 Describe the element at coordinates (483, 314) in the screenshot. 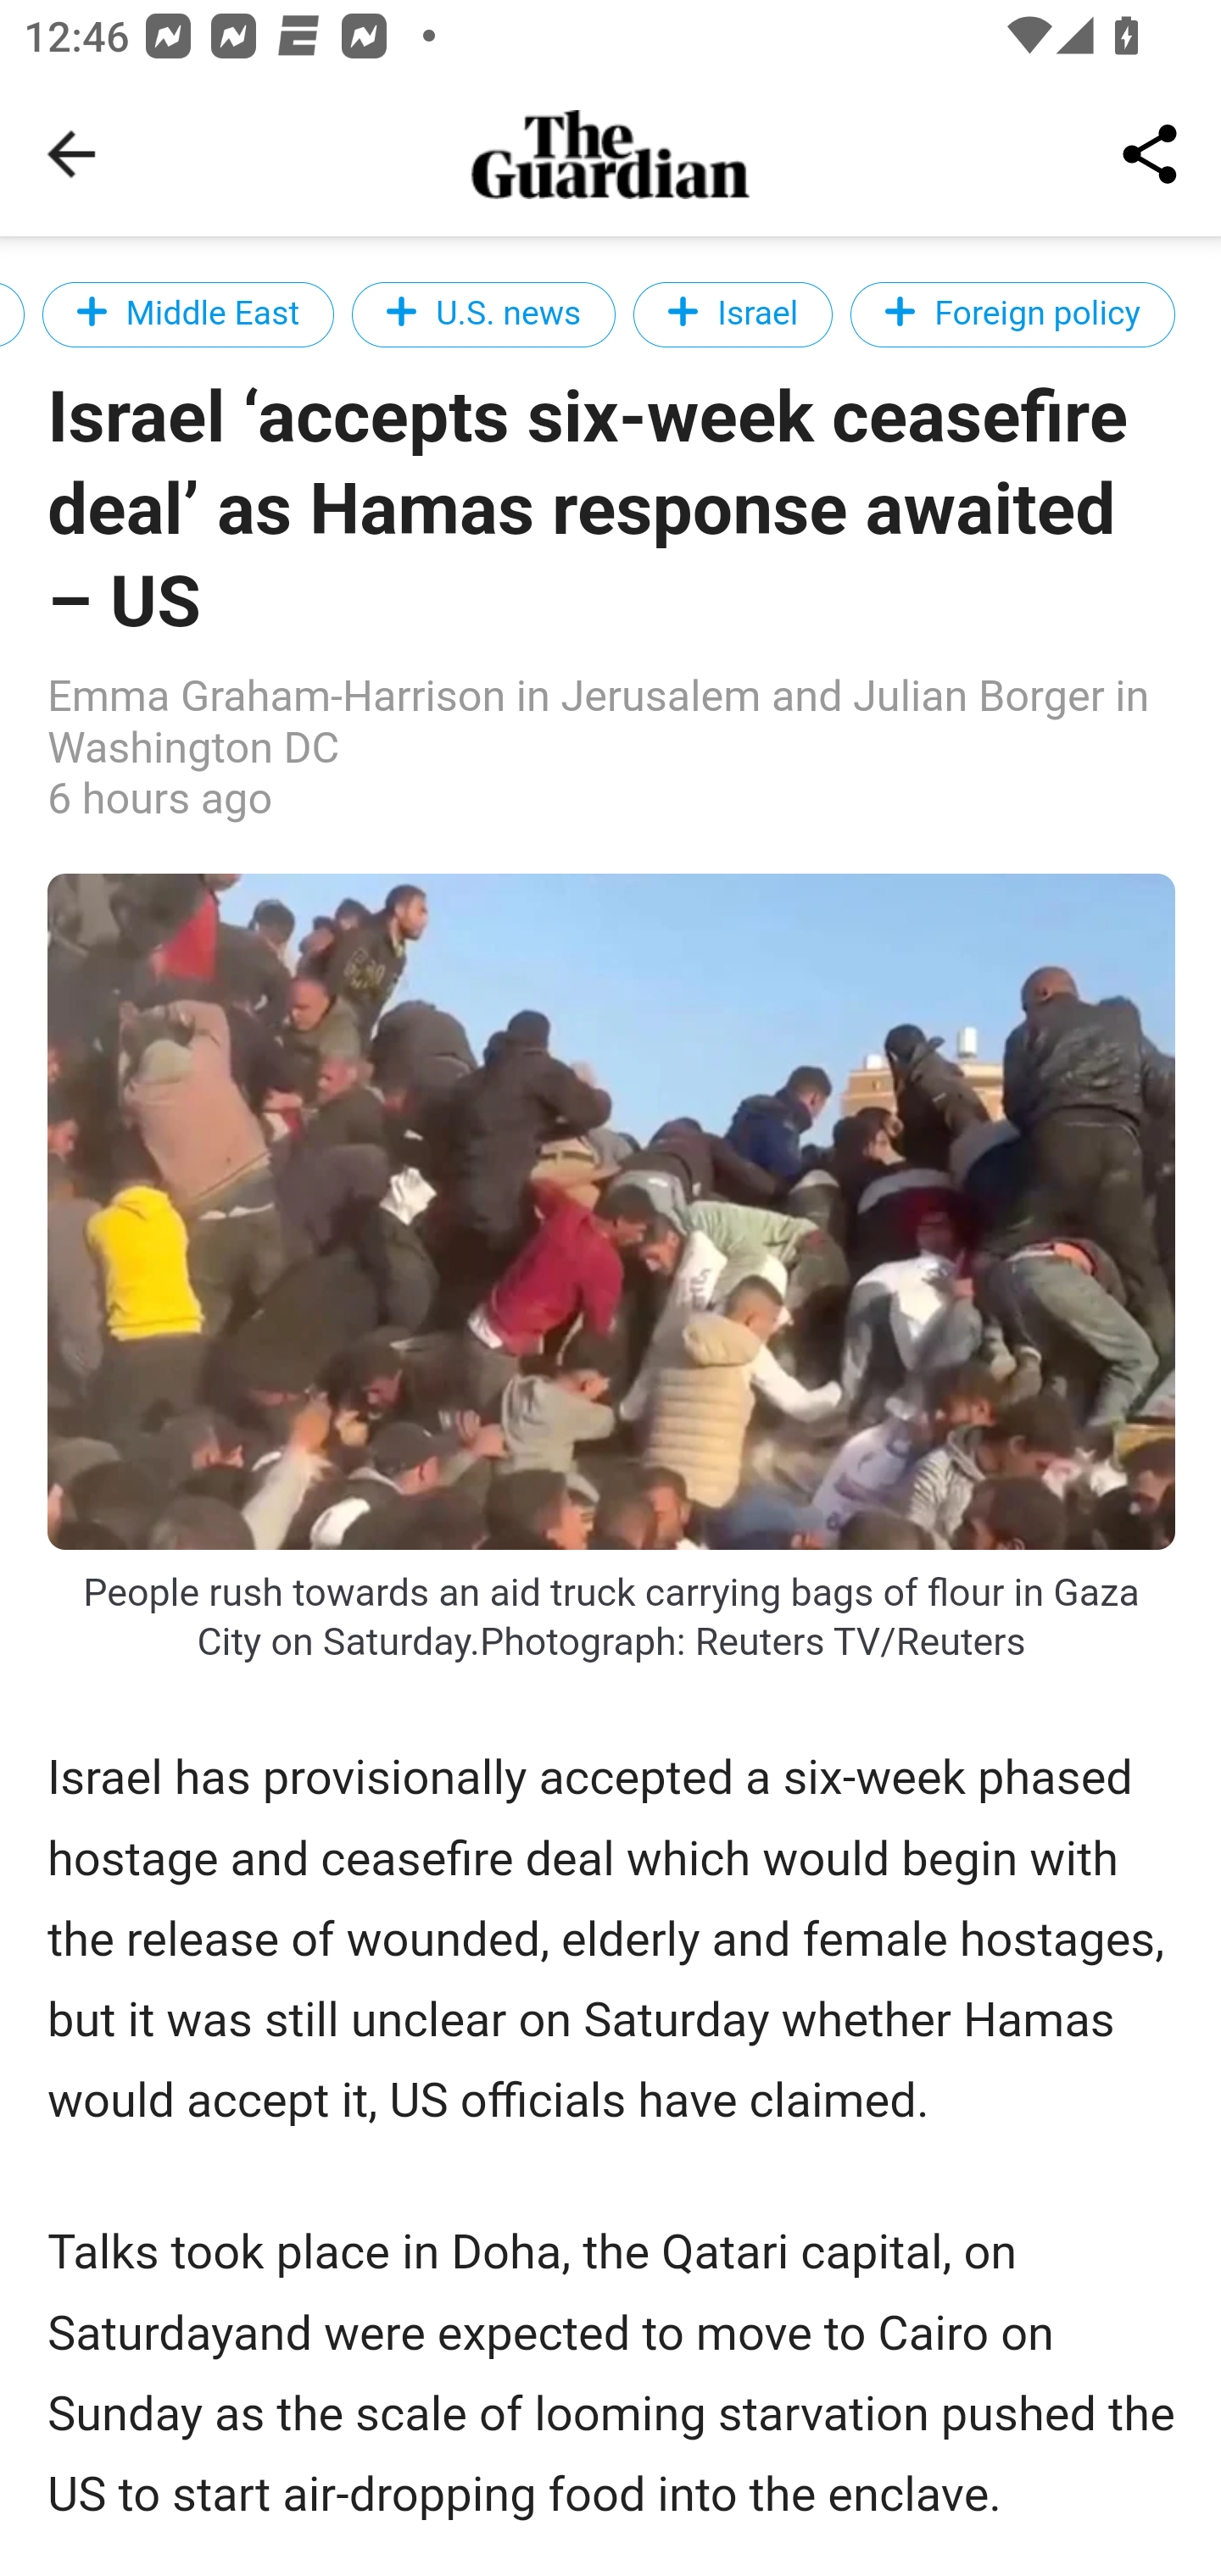

I see `U.S. news` at that location.